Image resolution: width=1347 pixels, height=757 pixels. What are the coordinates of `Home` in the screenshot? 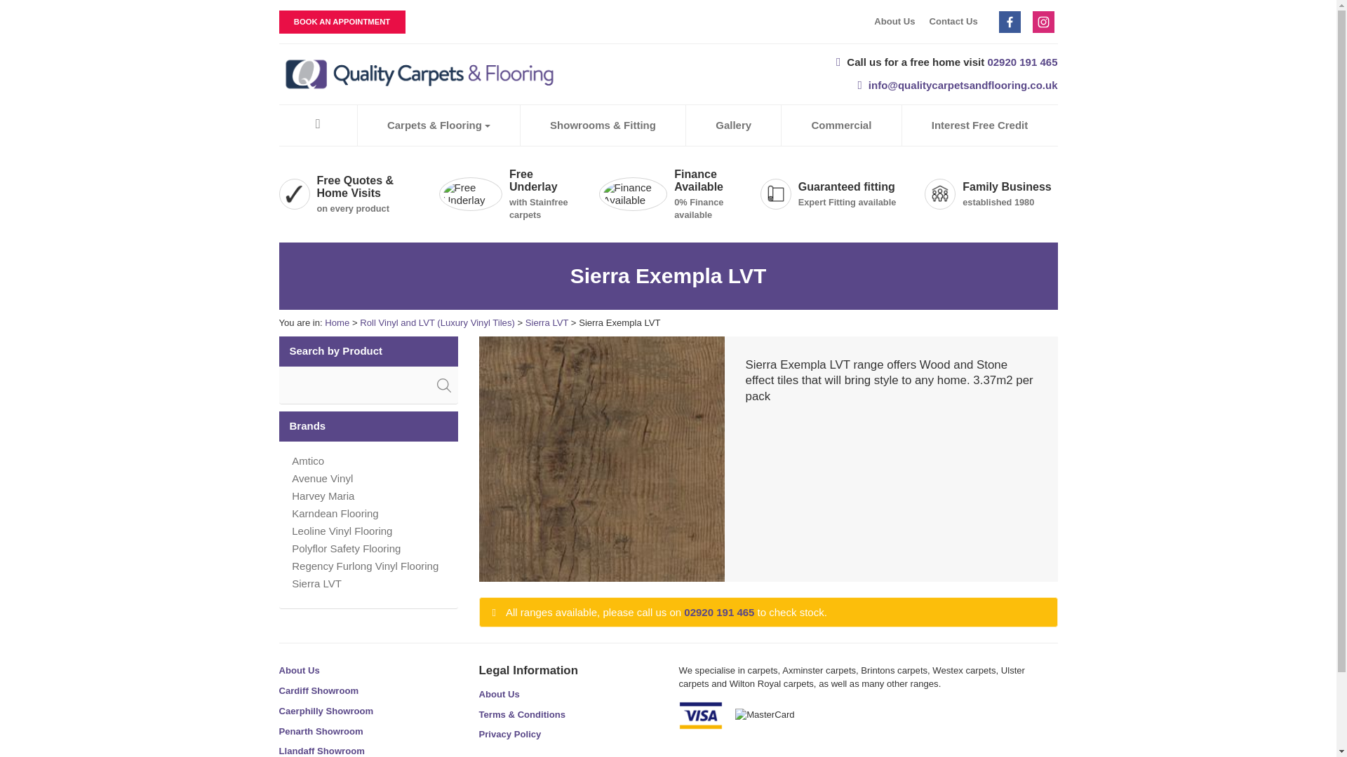 It's located at (337, 322).